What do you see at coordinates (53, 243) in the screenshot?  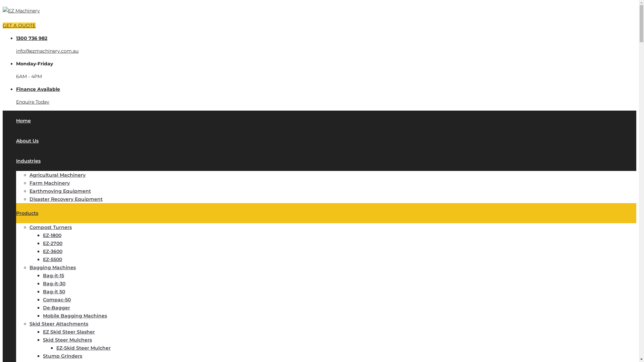 I see `EZ-2700` at bounding box center [53, 243].